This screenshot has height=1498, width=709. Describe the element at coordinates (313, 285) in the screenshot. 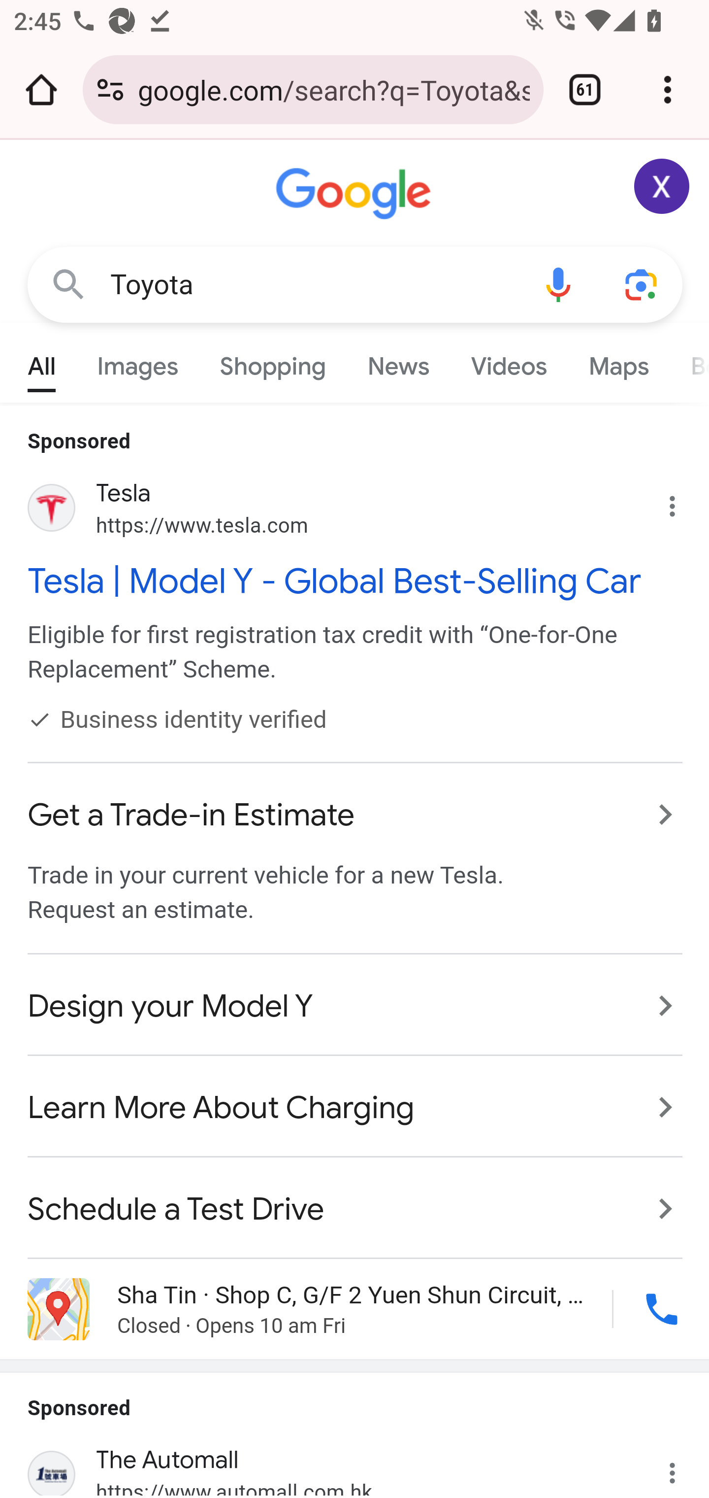

I see `Toyota` at that location.